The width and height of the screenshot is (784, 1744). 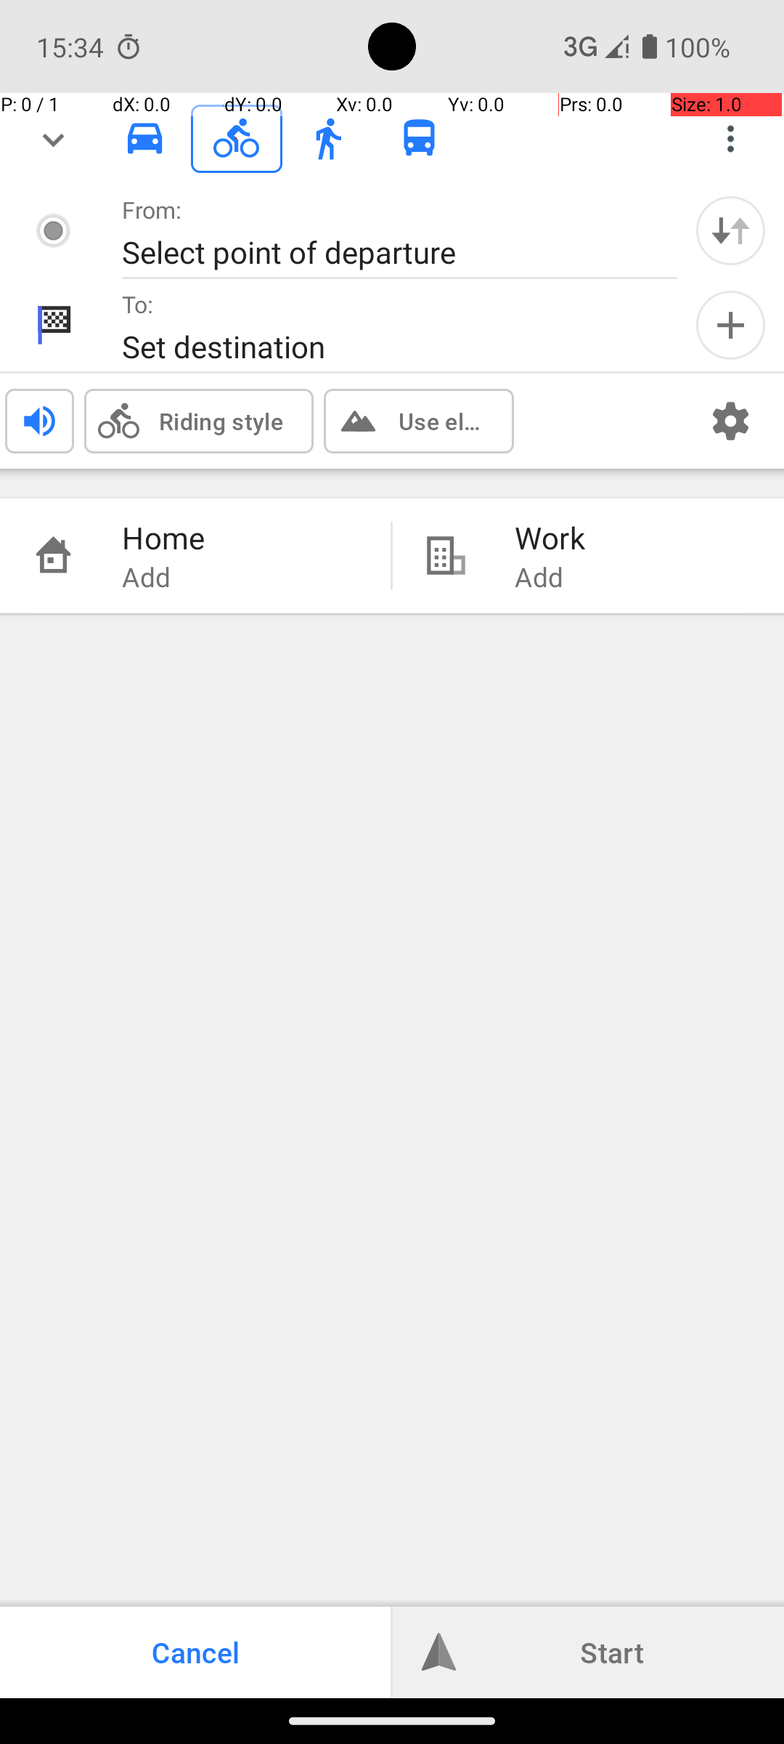 What do you see at coordinates (420, 139) in the screenshot?
I see `Public transport` at bounding box center [420, 139].